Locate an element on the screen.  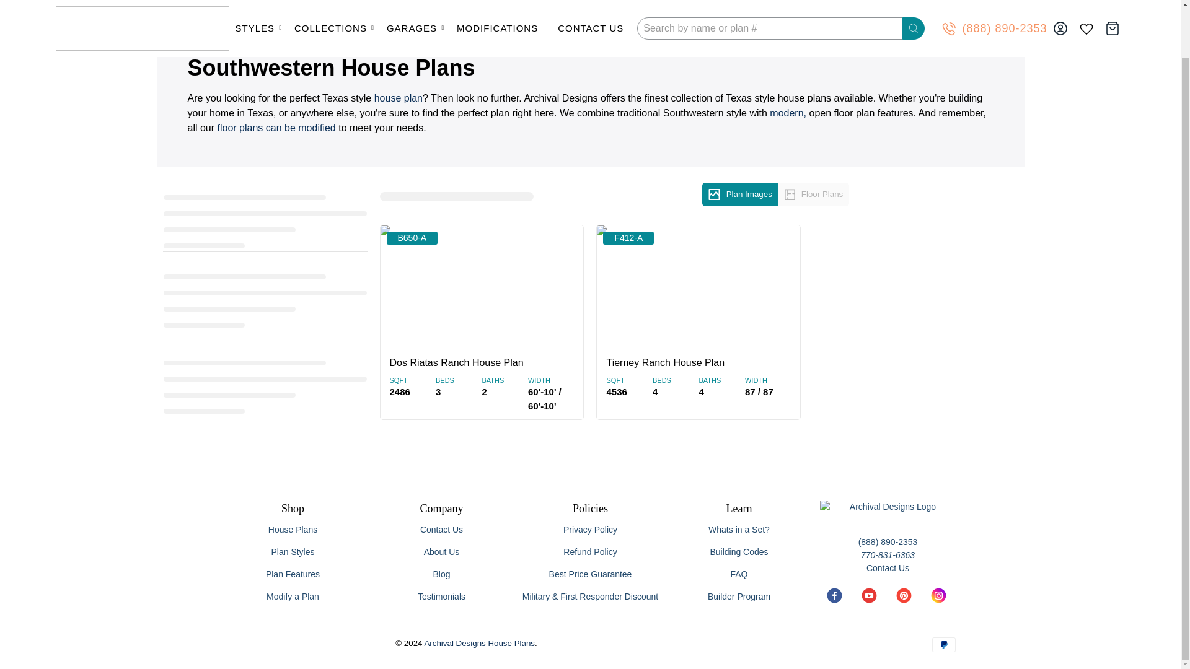
Contact Us is located at coordinates (888, 567).